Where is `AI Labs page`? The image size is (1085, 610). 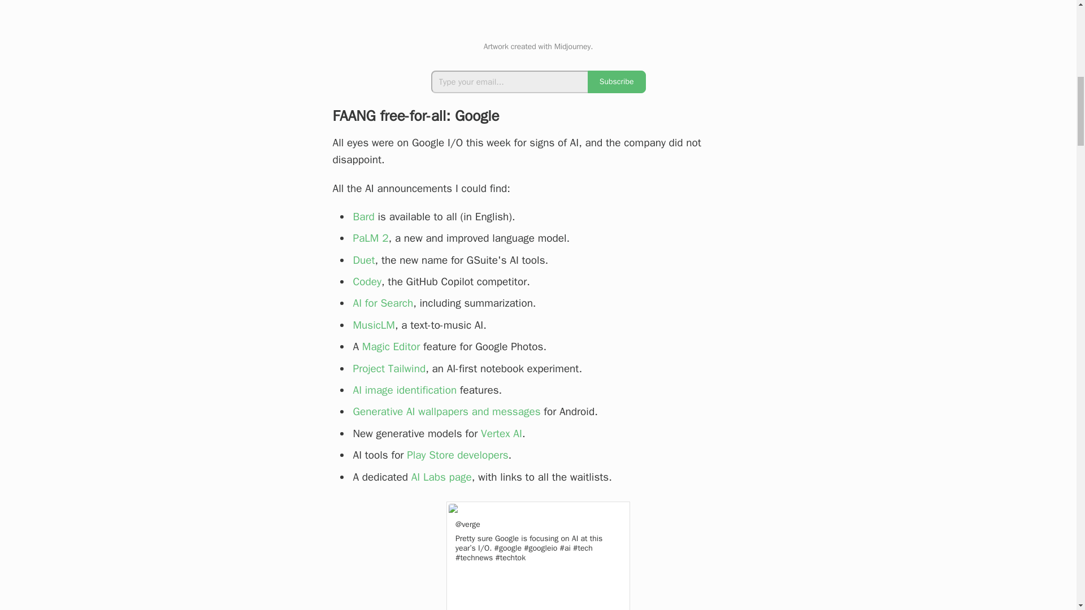
AI Labs page is located at coordinates (441, 477).